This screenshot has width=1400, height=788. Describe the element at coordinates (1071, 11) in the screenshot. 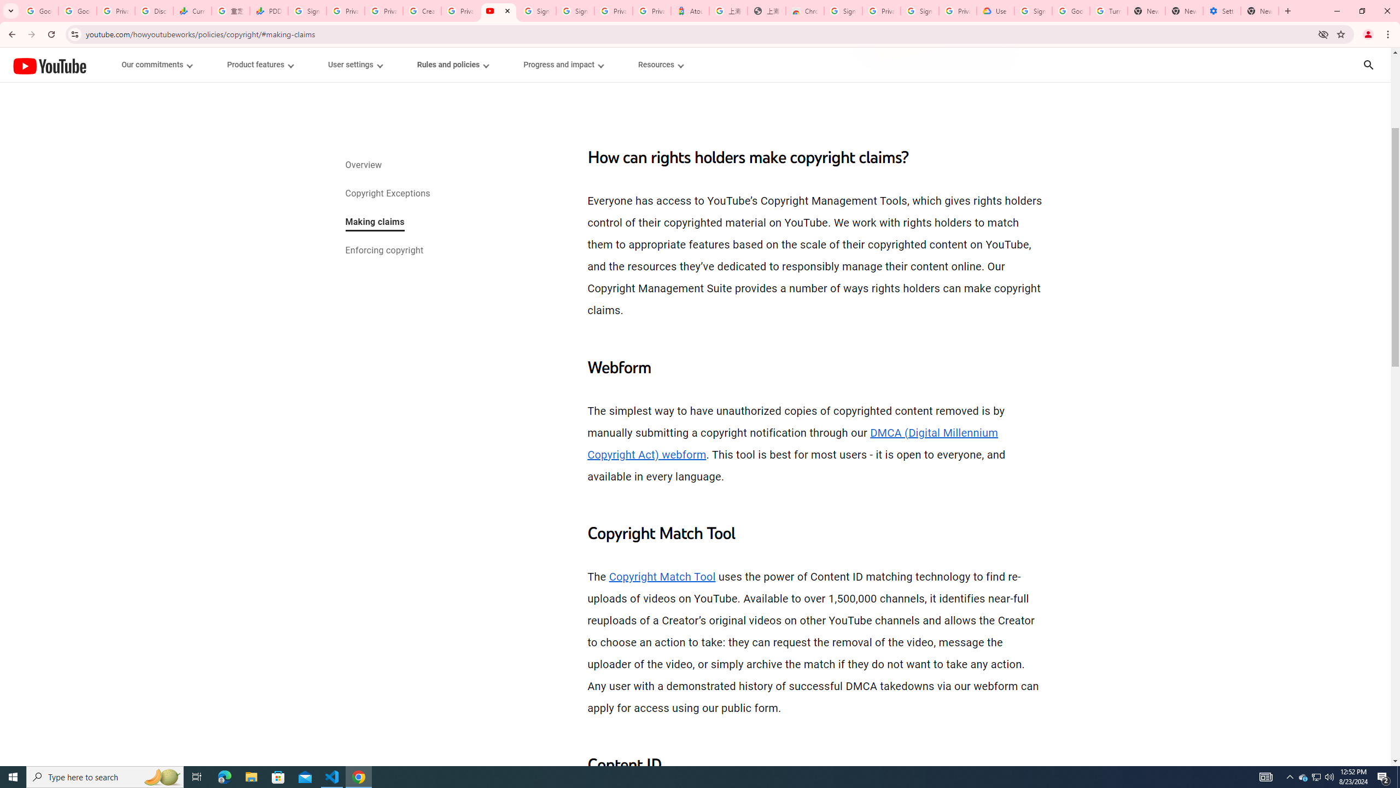

I see `Google Account Help` at that location.